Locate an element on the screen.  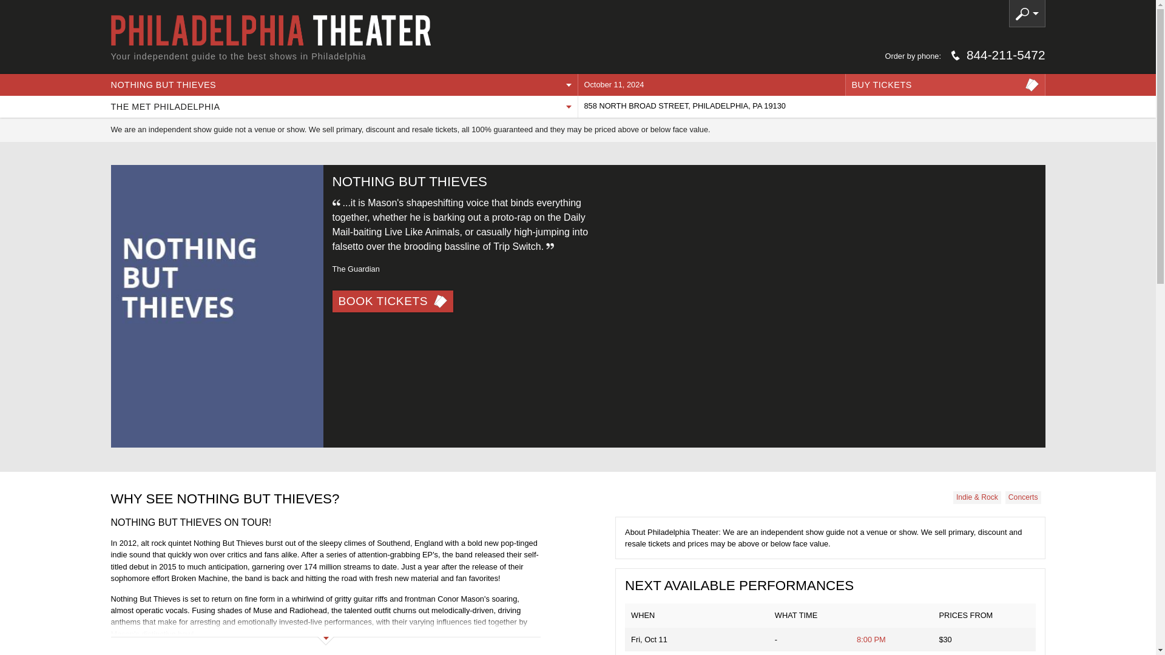
THE MET PHILADELPHIA is located at coordinates (343, 107).